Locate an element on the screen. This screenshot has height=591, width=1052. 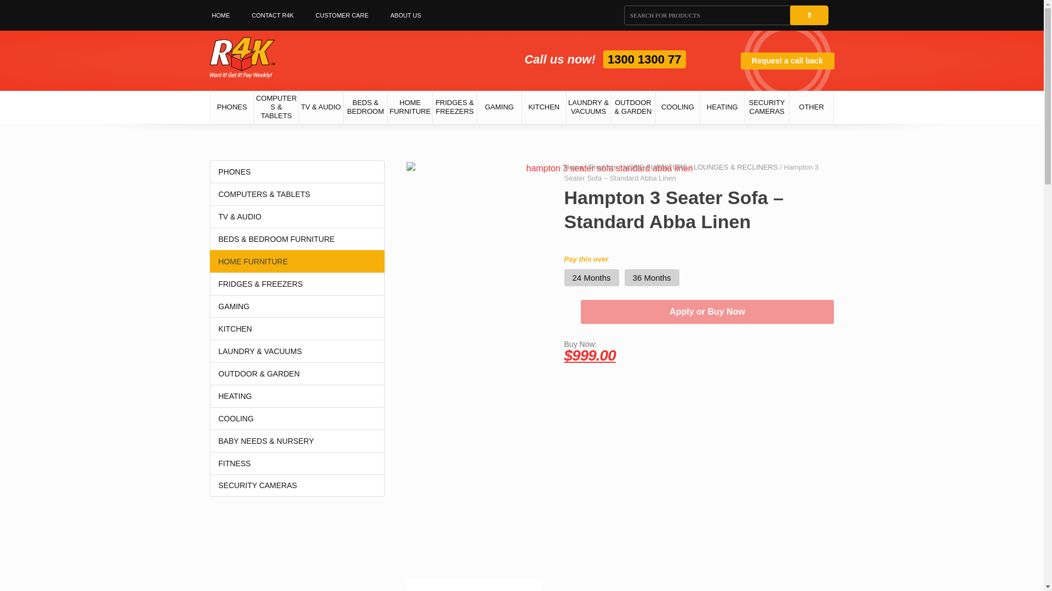
ABOUT US is located at coordinates (405, 15).